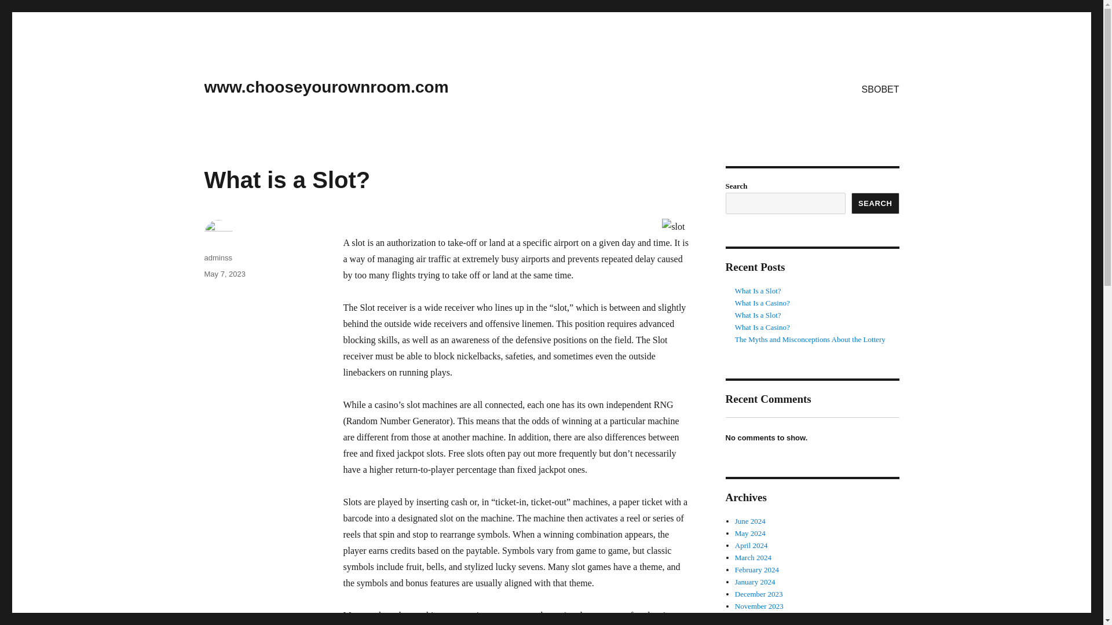  What do you see at coordinates (755, 618) in the screenshot?
I see `October 2023` at bounding box center [755, 618].